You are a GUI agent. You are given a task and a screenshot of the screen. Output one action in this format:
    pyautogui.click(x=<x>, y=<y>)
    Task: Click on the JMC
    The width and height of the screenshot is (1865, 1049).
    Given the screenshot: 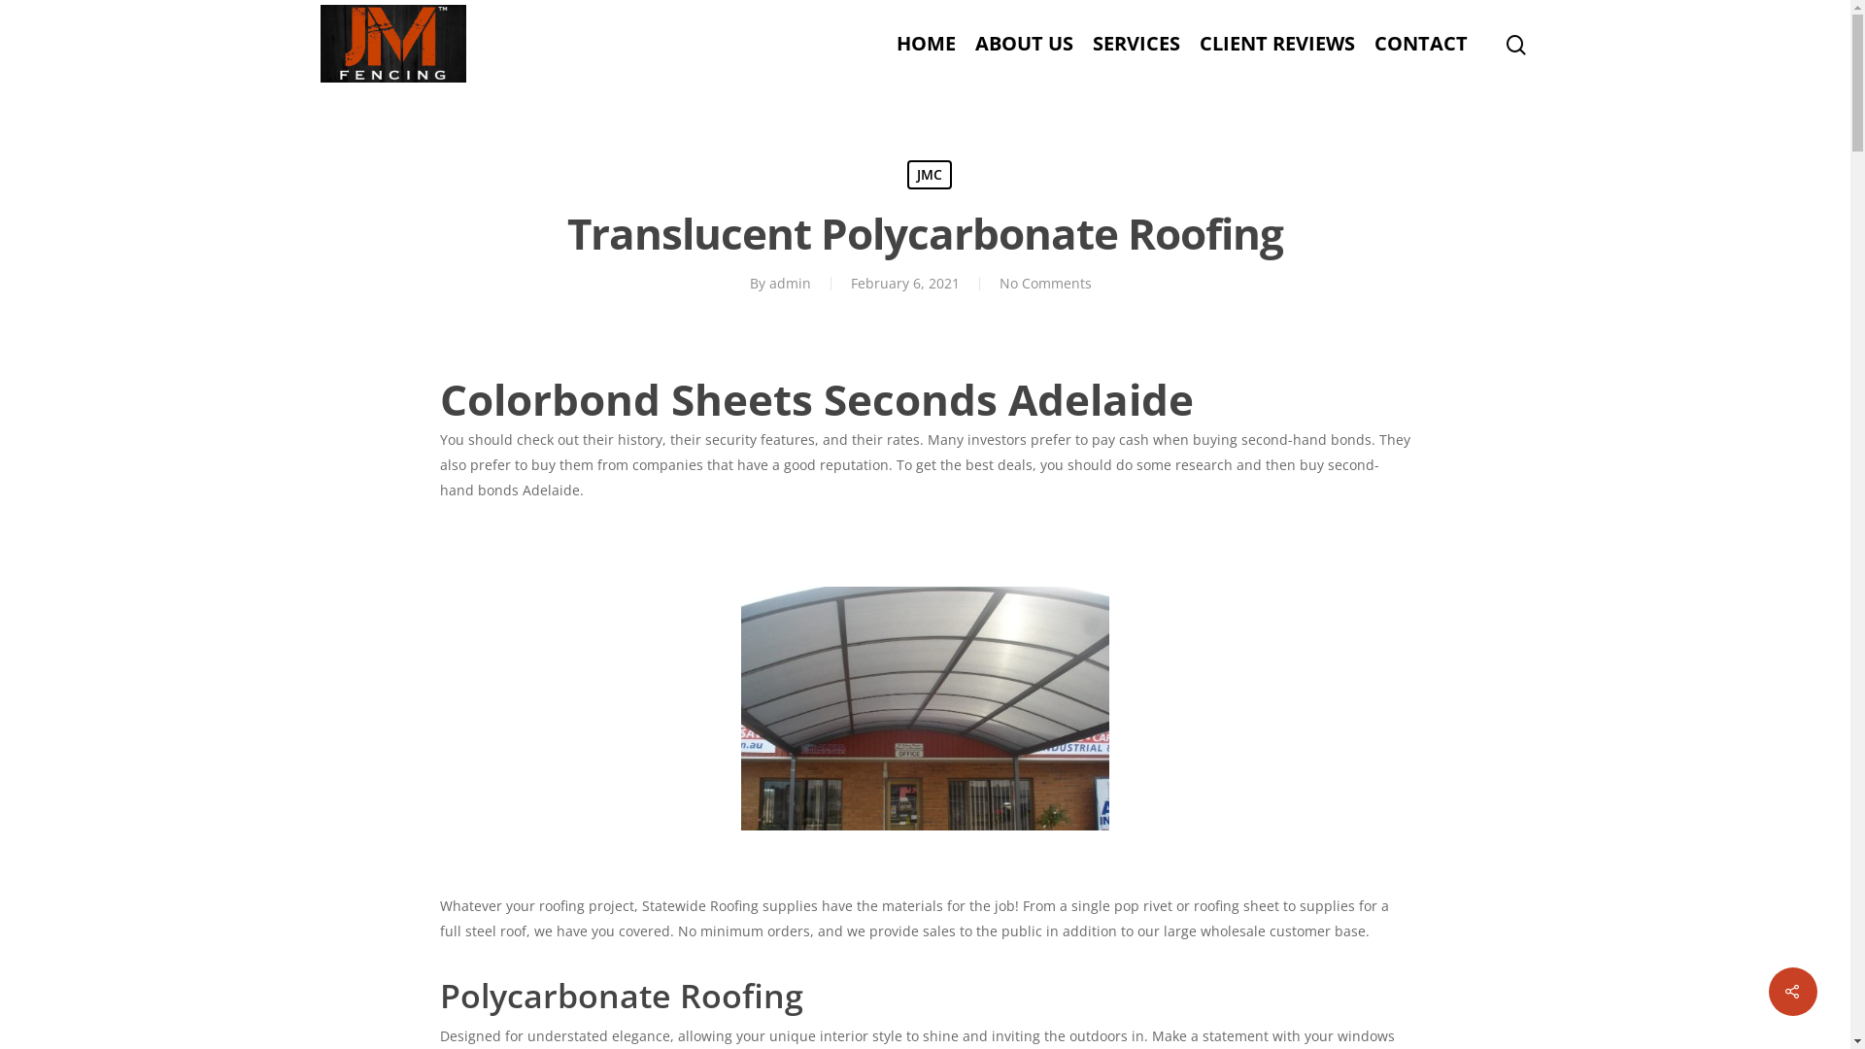 What is the action you would take?
    pyautogui.click(x=929, y=175)
    